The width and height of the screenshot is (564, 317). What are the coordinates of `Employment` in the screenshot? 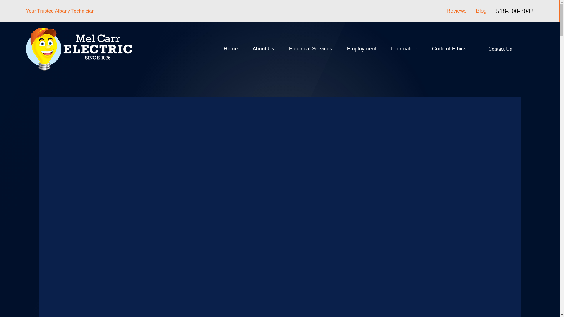 It's located at (361, 49).